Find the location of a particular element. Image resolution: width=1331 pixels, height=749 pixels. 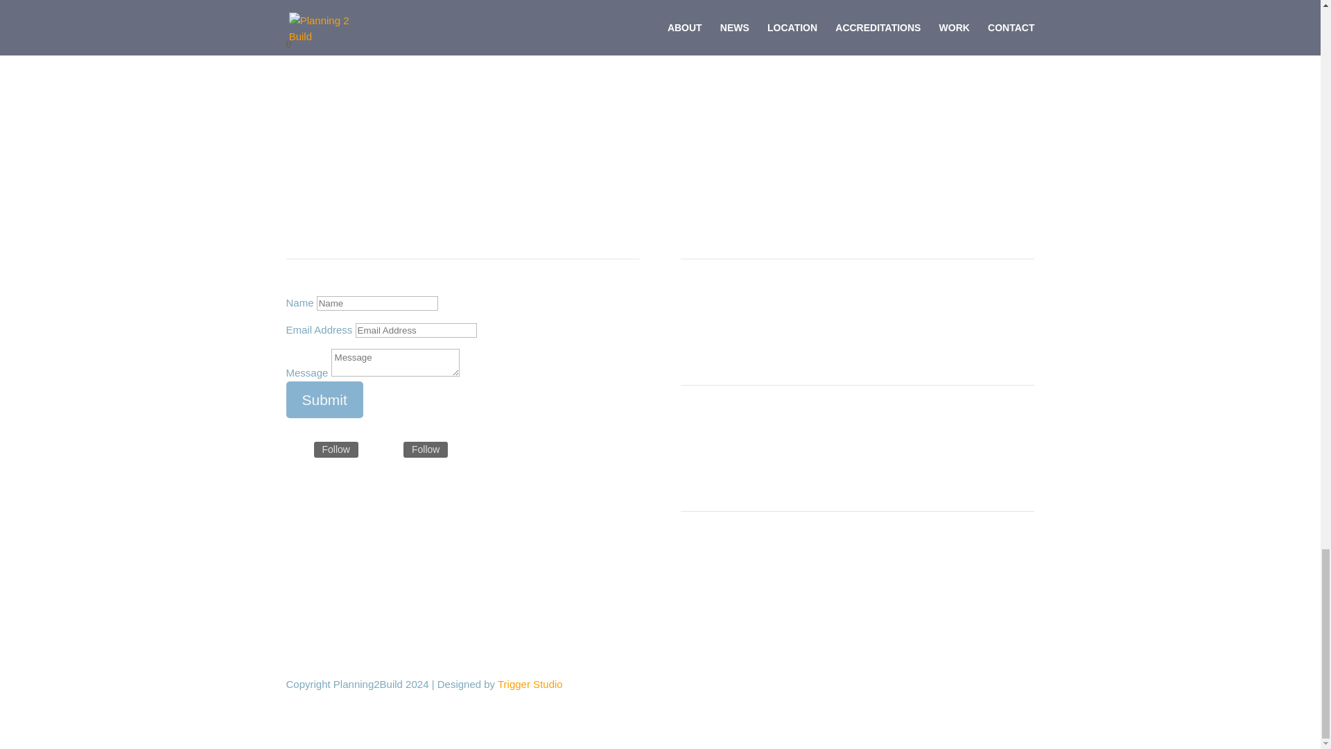

Submit is located at coordinates (324, 399).